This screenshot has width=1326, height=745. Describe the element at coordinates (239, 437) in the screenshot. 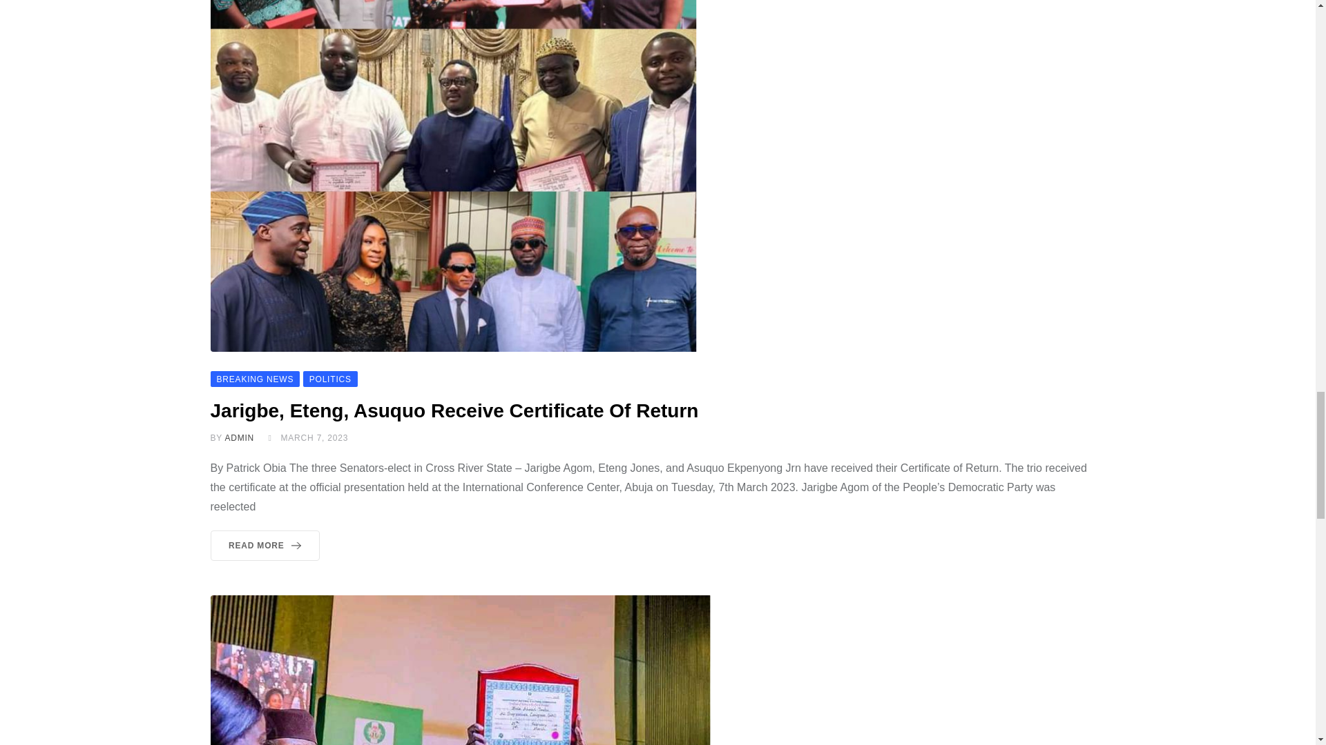

I see `Posts by Admin` at that location.